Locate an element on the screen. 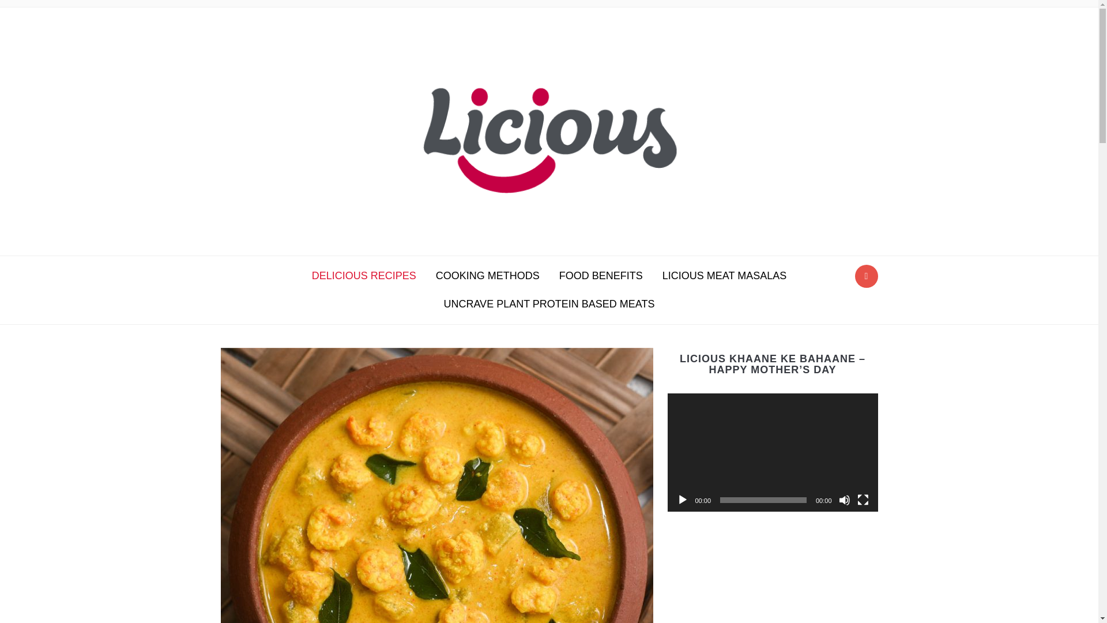 The width and height of the screenshot is (1107, 623). Search is located at coordinates (866, 276).